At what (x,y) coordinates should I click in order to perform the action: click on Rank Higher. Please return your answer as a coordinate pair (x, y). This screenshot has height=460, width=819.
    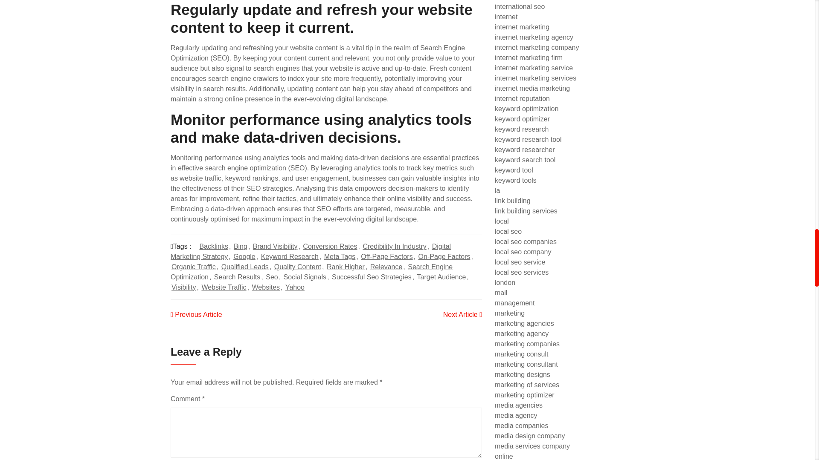
    Looking at the image, I should click on (346, 267).